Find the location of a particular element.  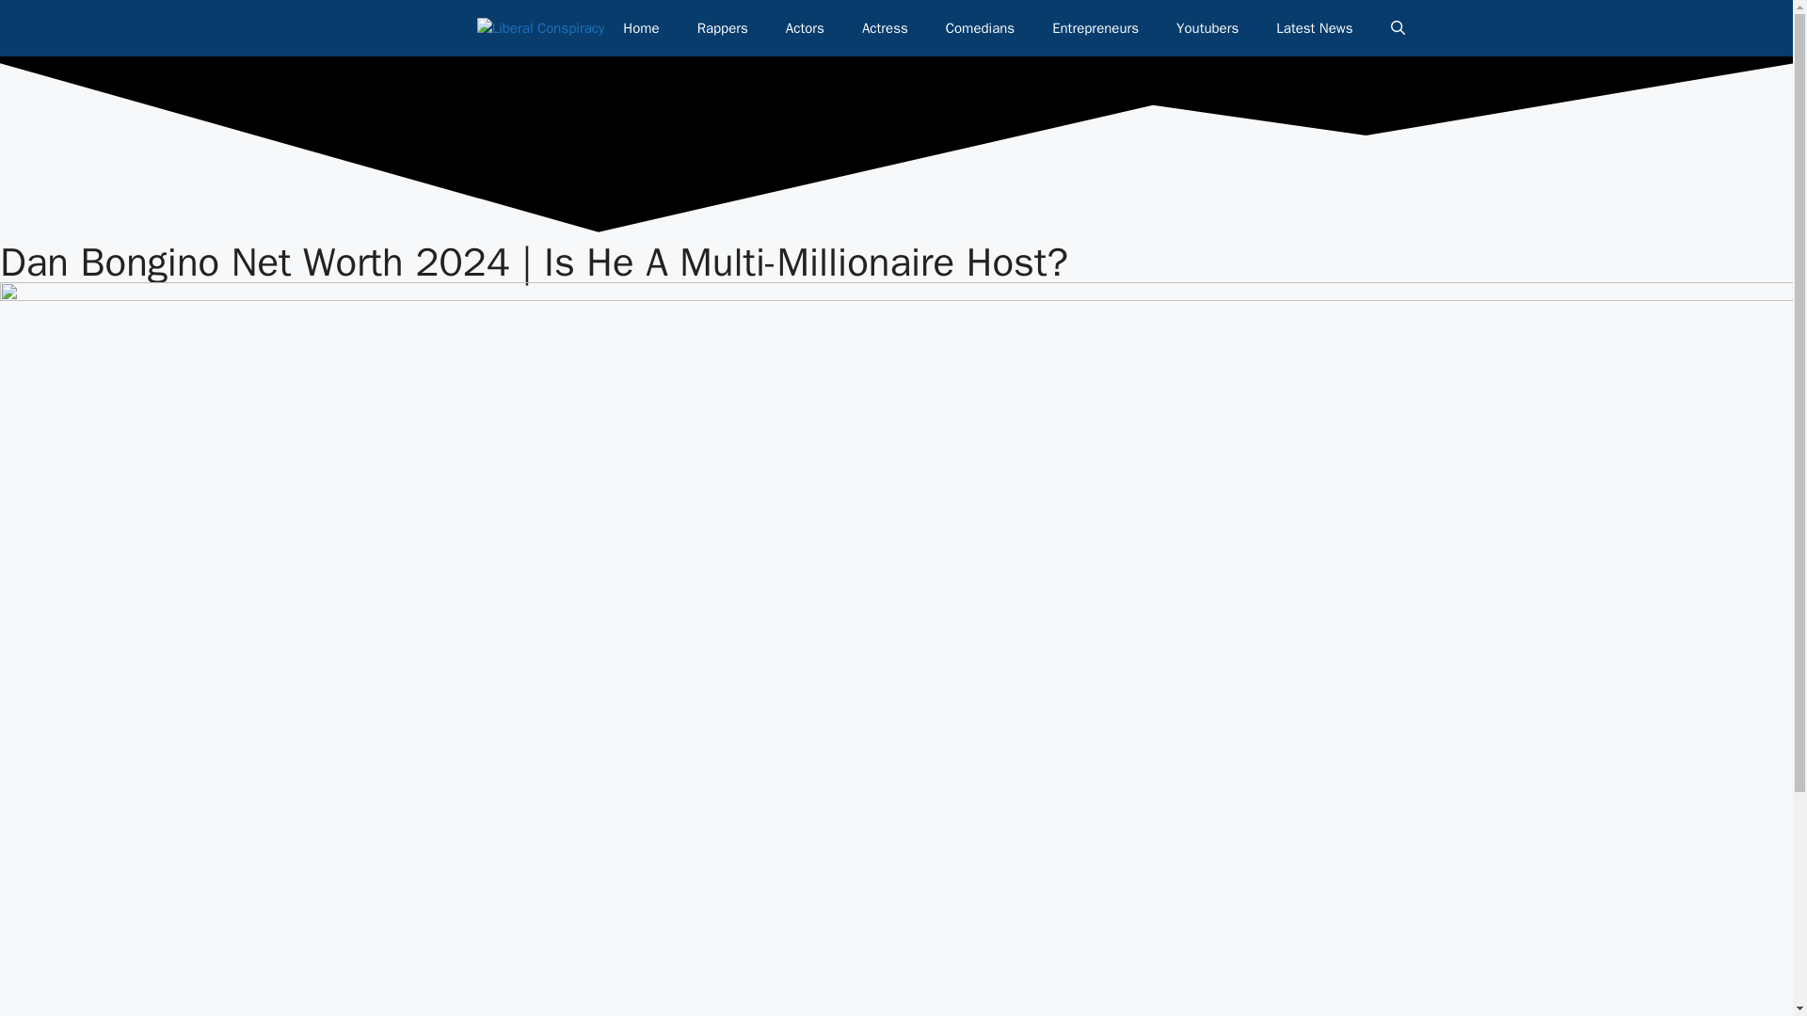

Actress is located at coordinates (885, 28).